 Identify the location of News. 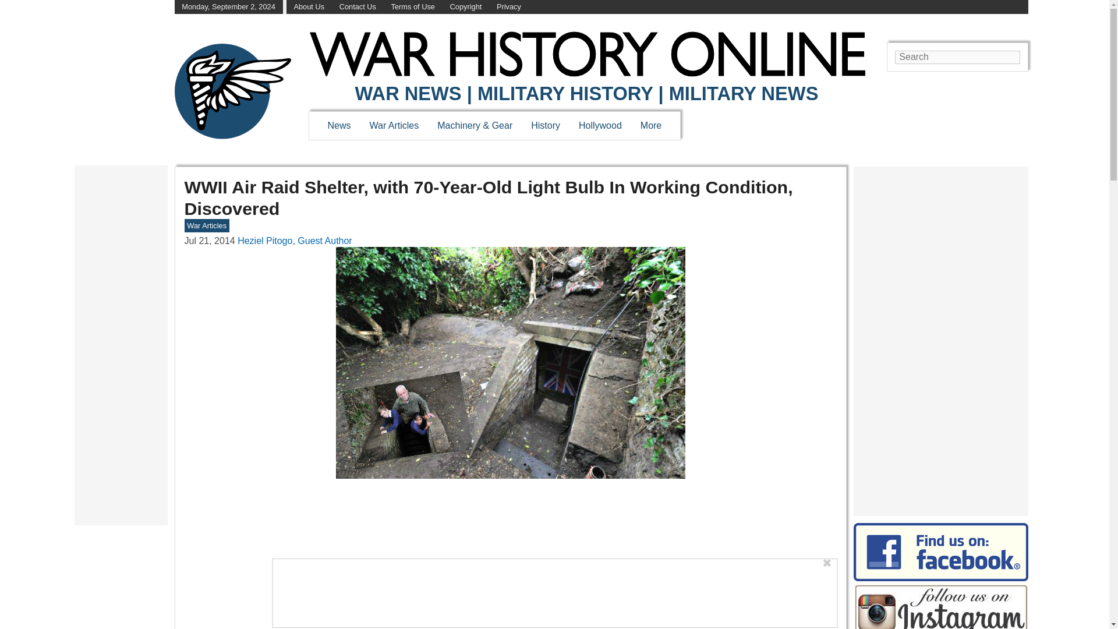
(339, 125).